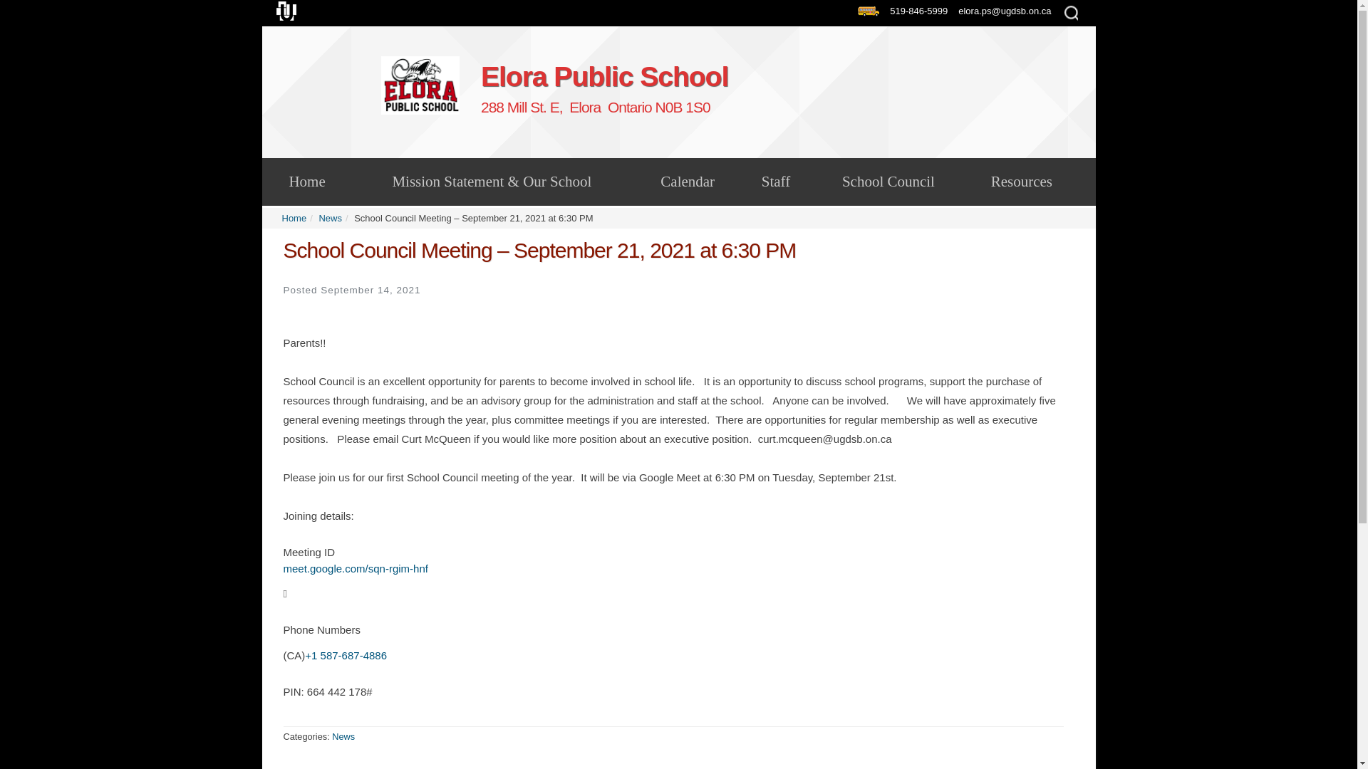  What do you see at coordinates (871, 11) in the screenshot?
I see `Bus Transportation Information` at bounding box center [871, 11].